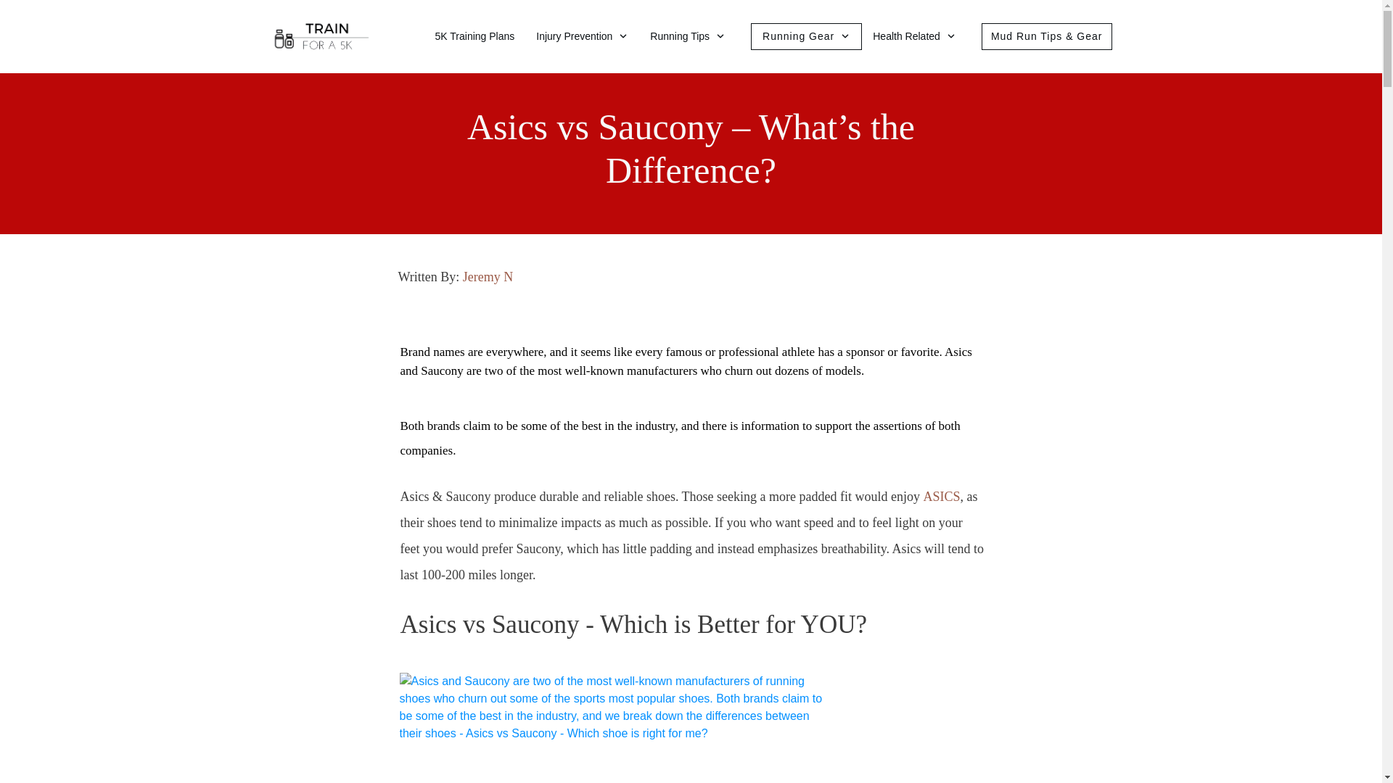 This screenshot has width=1393, height=783. I want to click on ASICS, so click(940, 497).